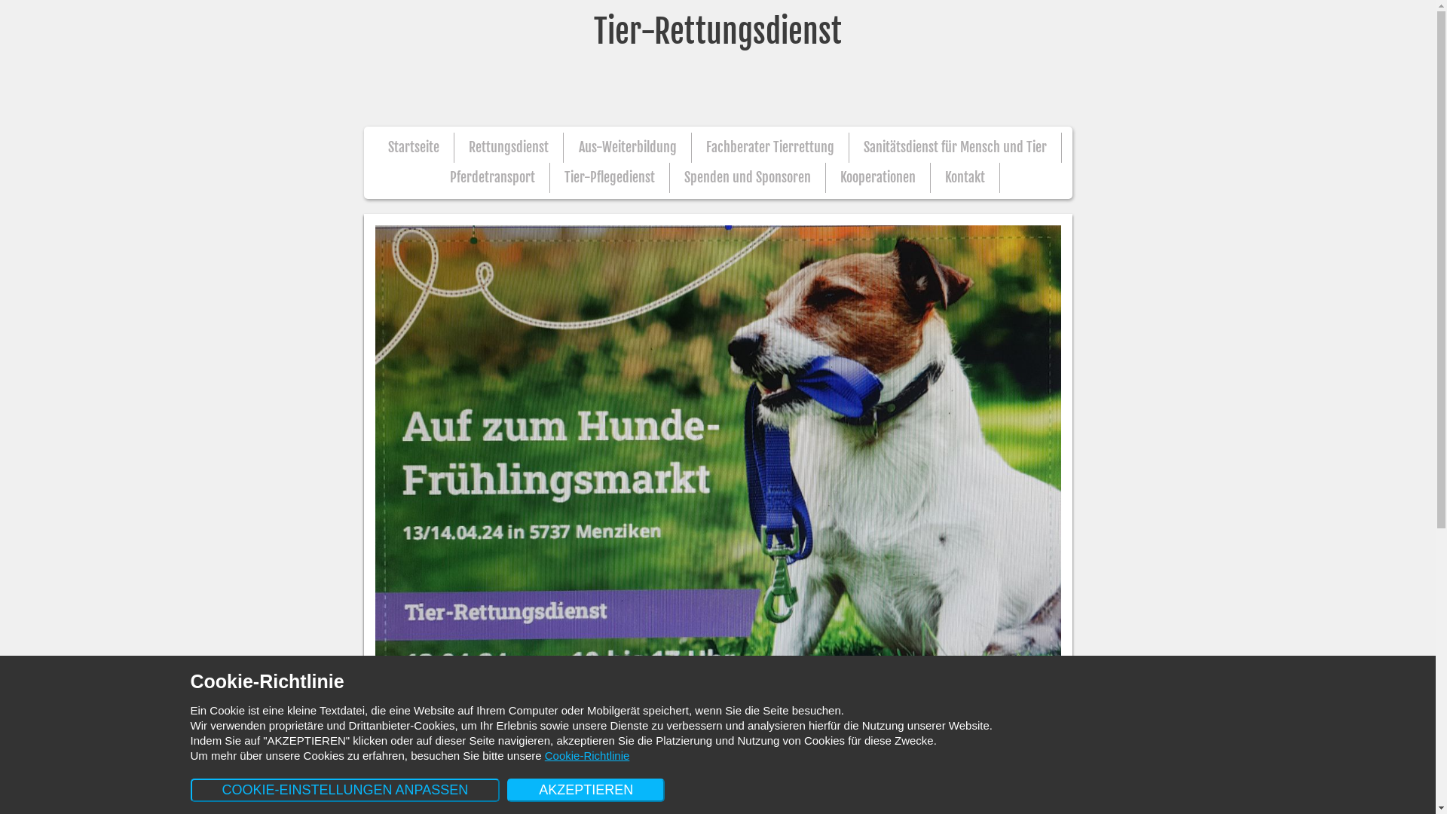  Describe the element at coordinates (717, 63) in the screenshot. I see `Tier-Rettungsdienst
 ` at that location.